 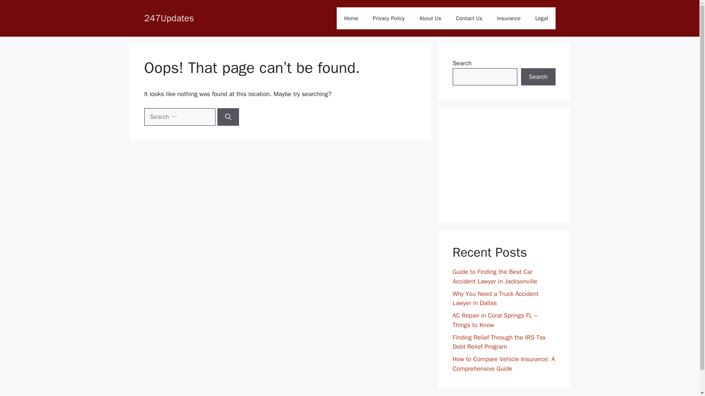 What do you see at coordinates (542, 18) in the screenshot?
I see `Legal` at bounding box center [542, 18].